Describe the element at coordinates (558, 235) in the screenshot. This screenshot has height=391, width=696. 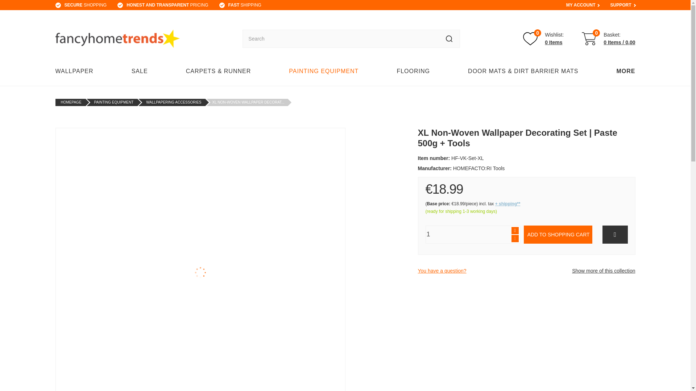
I see `ADD TO SHOPPING CART` at that location.